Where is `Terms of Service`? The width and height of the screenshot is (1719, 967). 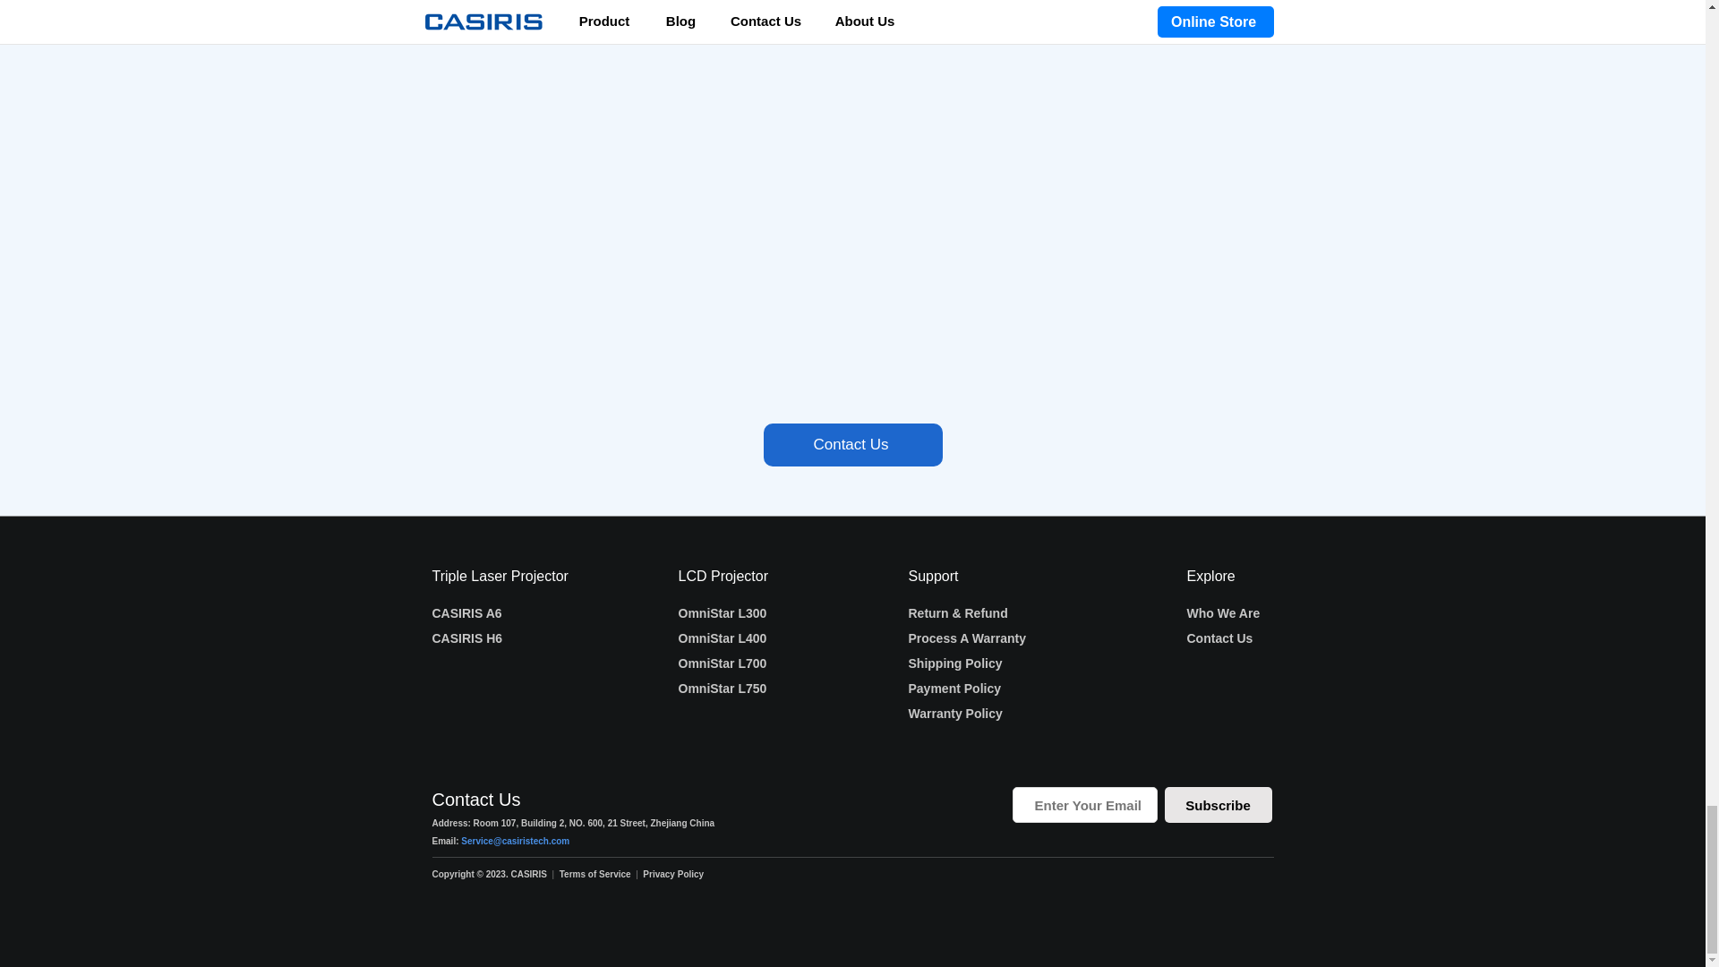 Terms of Service is located at coordinates (594, 874).